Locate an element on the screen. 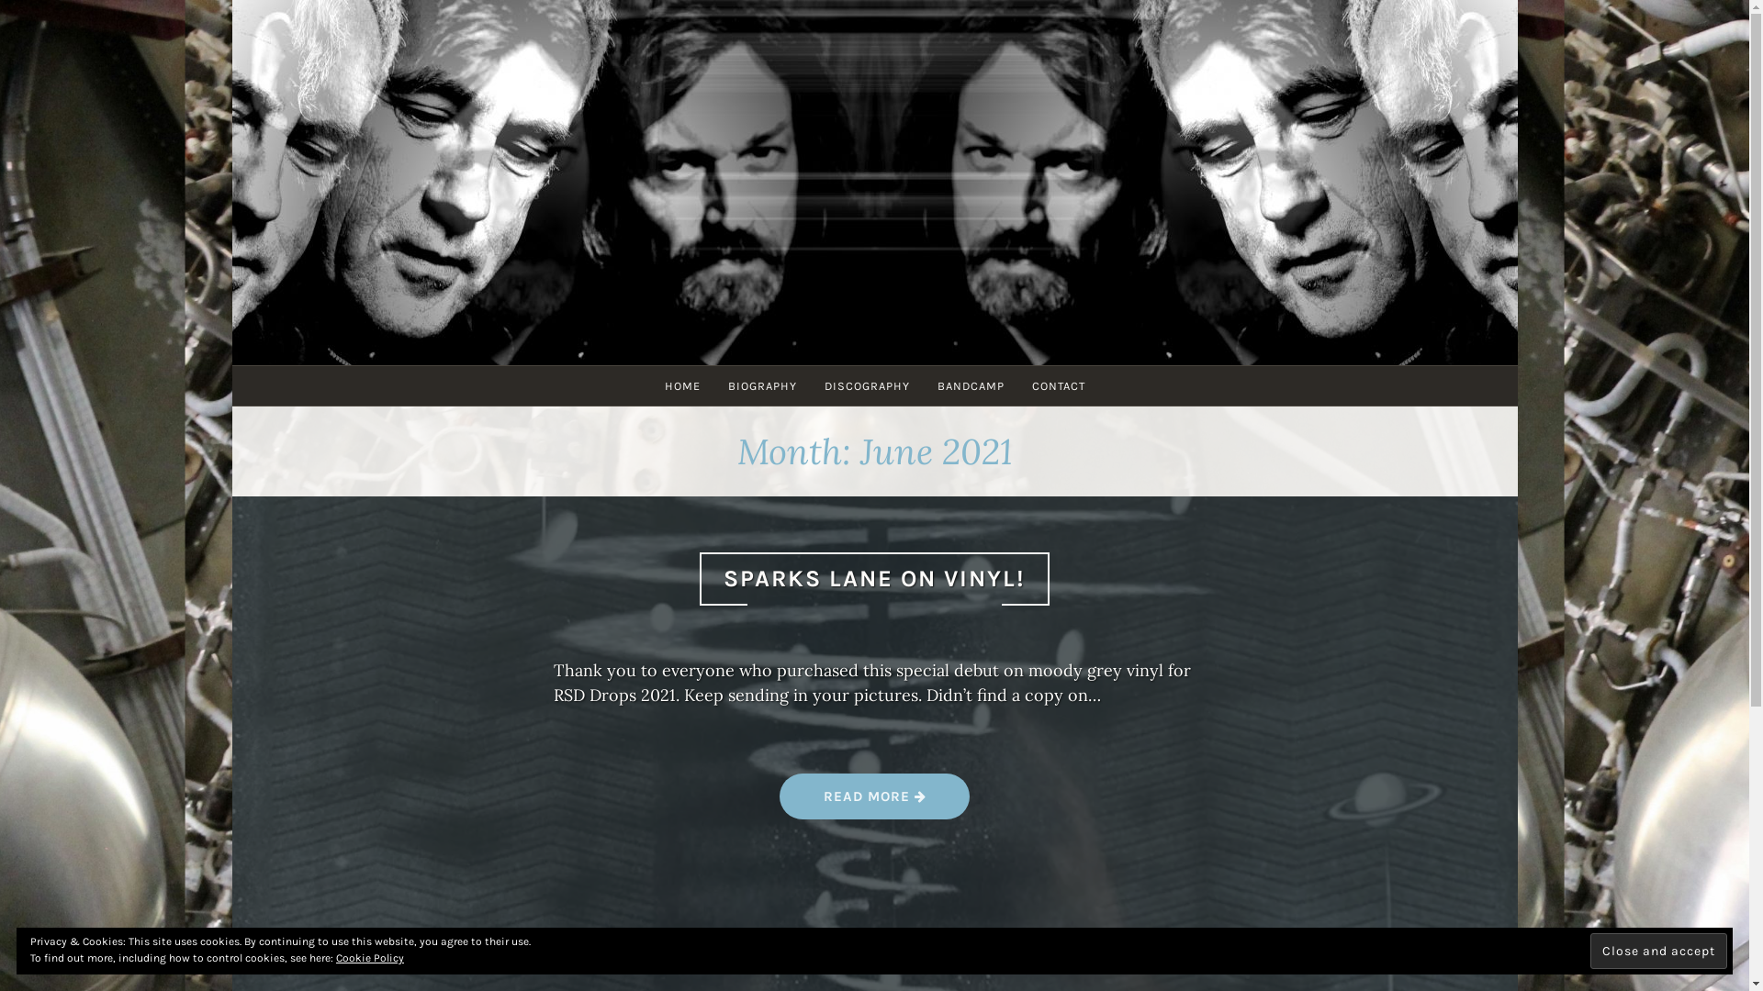 This screenshot has height=991, width=1763. SPARKS LANE ON VINYL! is located at coordinates (874, 578).